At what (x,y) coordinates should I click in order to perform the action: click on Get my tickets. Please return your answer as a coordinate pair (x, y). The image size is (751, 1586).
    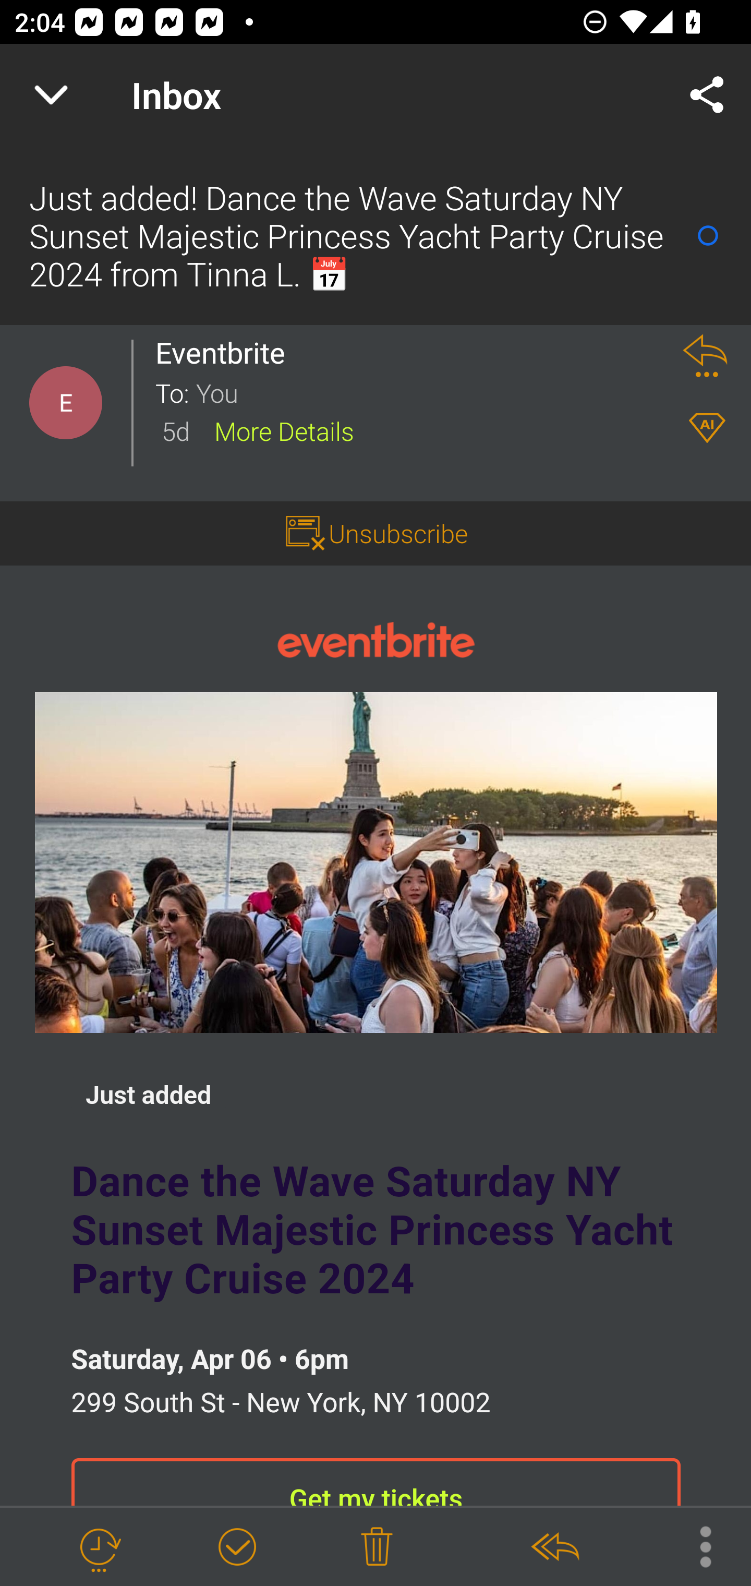
    Looking at the image, I should click on (375, 1482).